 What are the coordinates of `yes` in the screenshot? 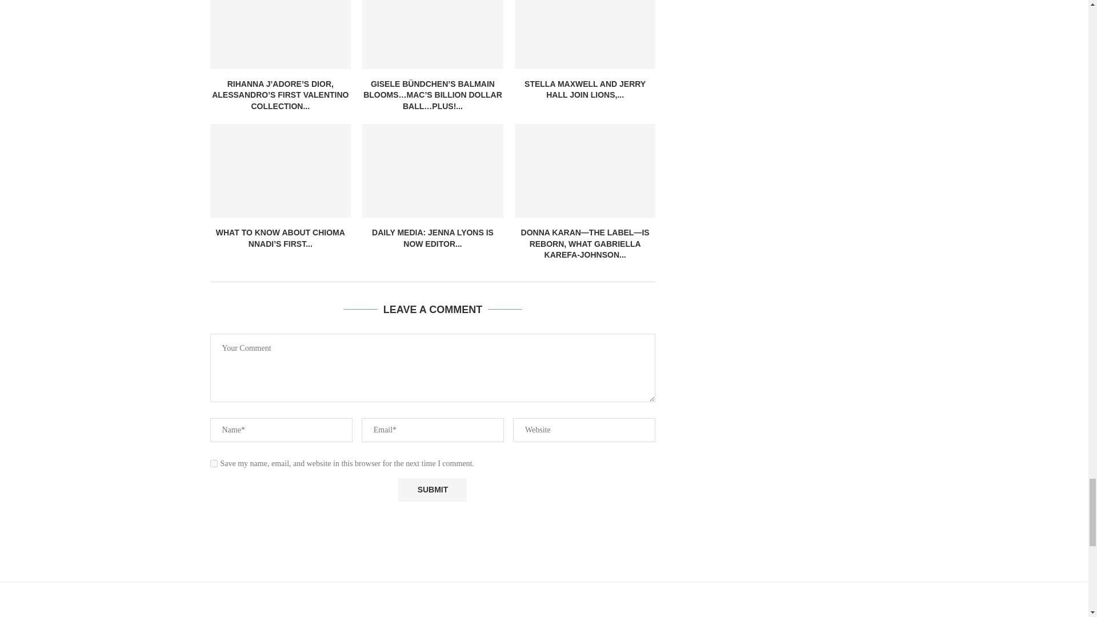 It's located at (214, 463).